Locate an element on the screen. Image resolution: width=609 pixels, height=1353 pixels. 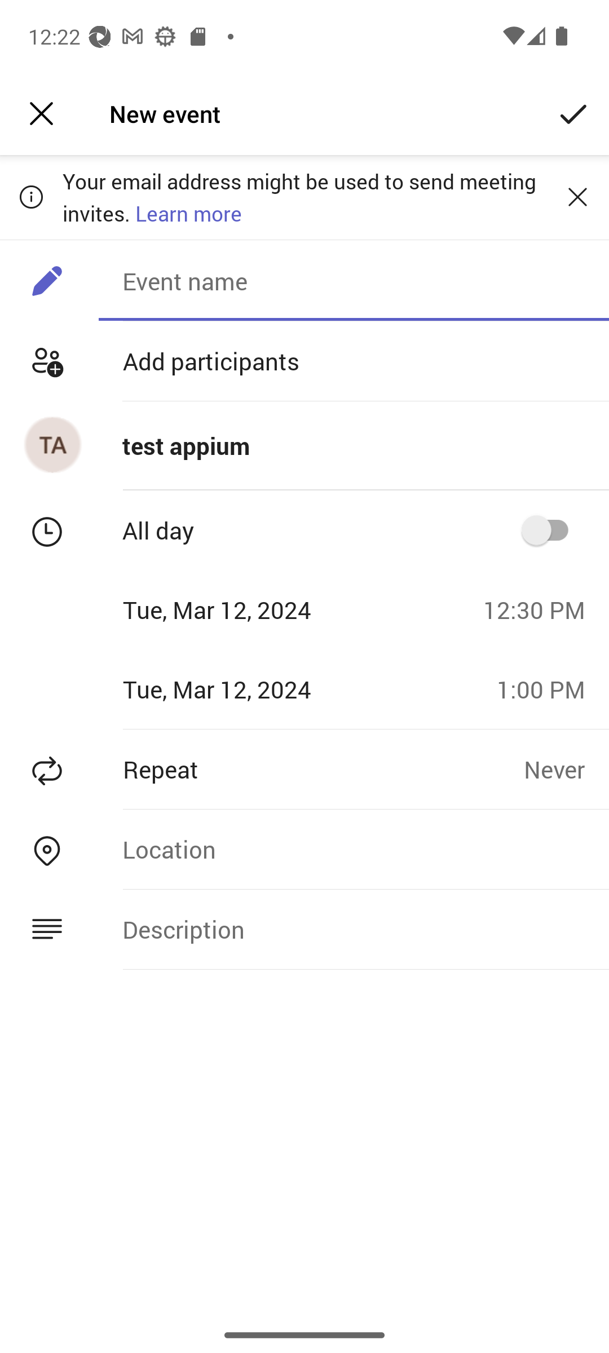
Back is located at coordinates (41, 114).